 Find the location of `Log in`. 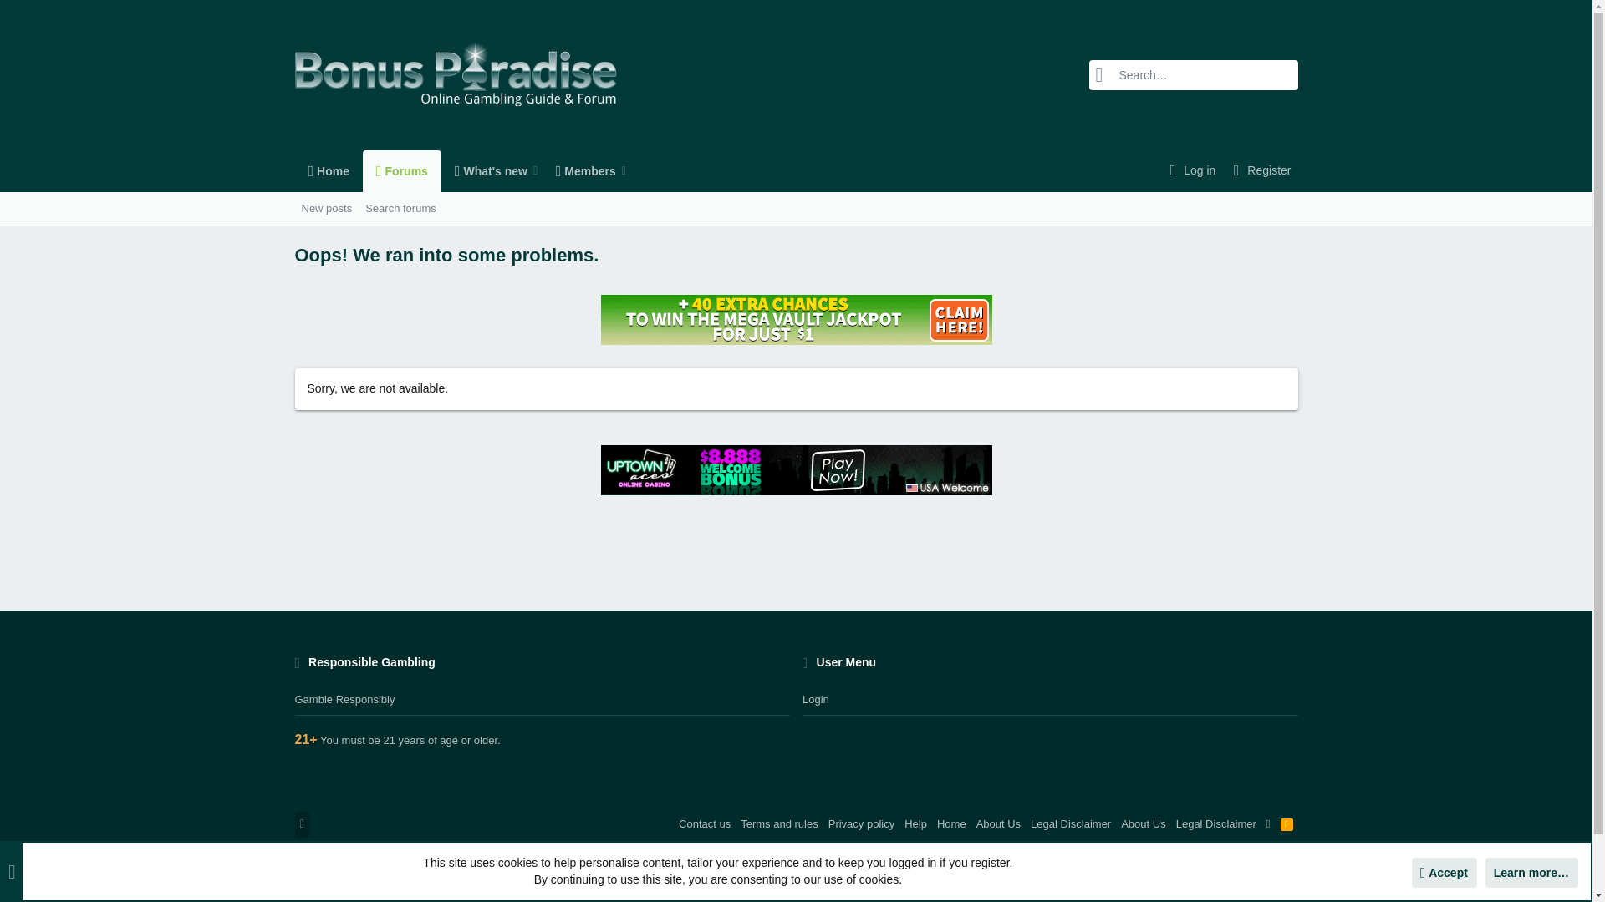

Log in is located at coordinates (1190, 170).